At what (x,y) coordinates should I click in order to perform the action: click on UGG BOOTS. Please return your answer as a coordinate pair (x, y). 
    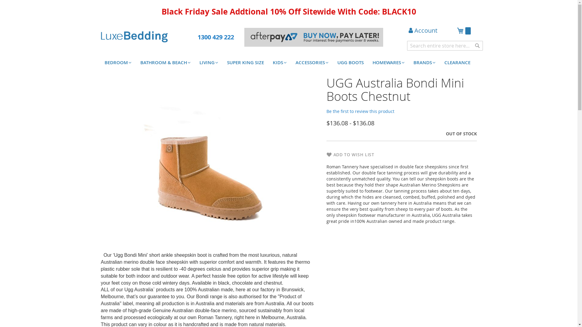
    Looking at the image, I should click on (350, 63).